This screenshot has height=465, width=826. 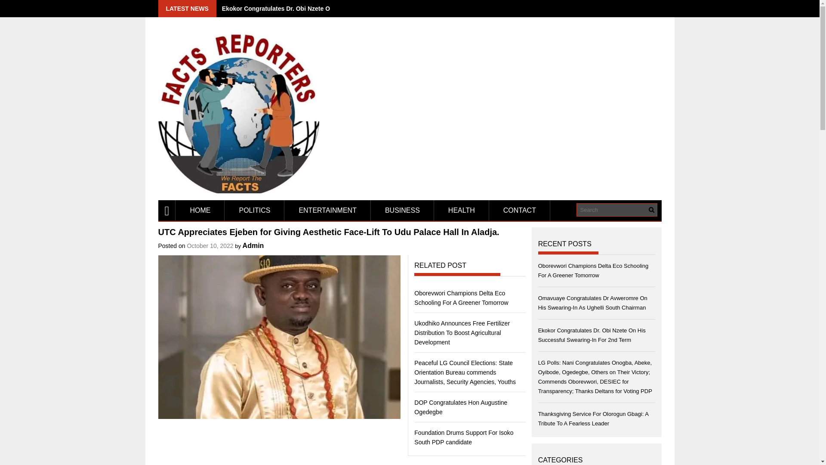 I want to click on HOME, so click(x=200, y=211).